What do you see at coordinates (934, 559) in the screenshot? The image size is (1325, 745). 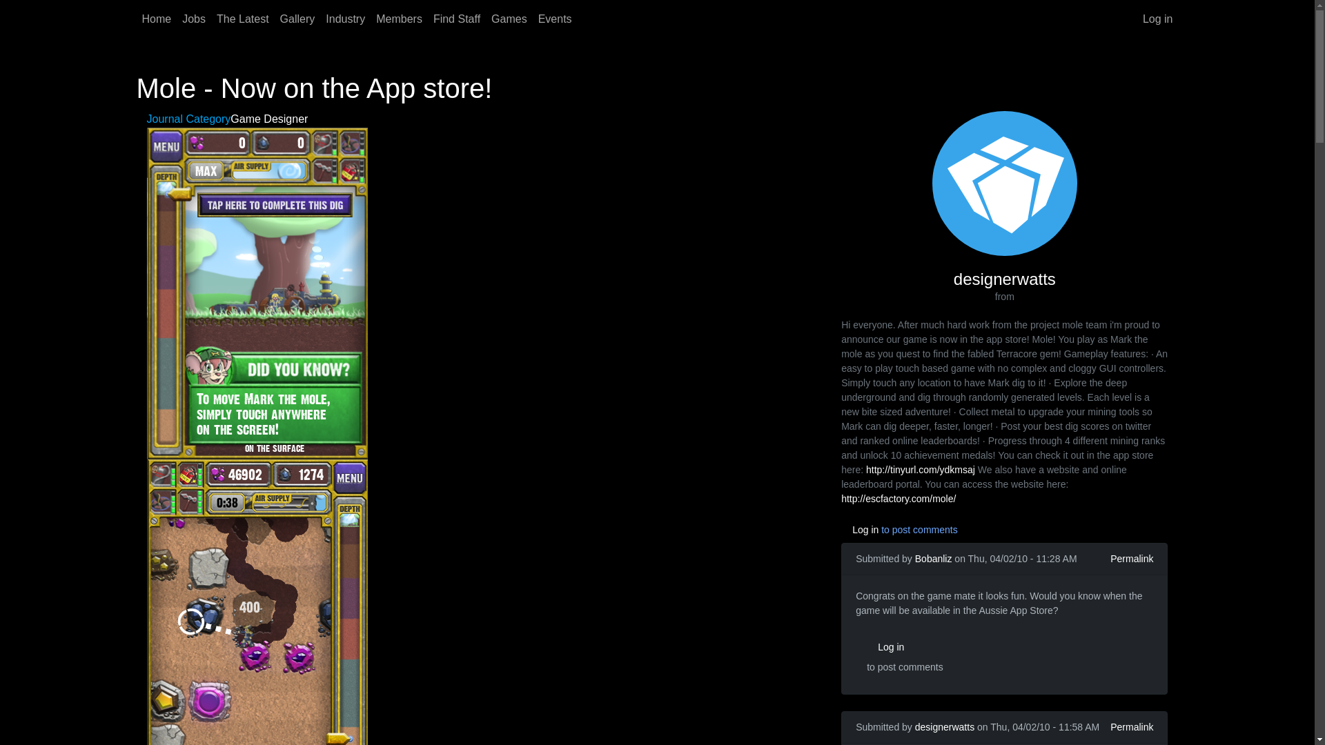 I see `Bobanliz` at bounding box center [934, 559].